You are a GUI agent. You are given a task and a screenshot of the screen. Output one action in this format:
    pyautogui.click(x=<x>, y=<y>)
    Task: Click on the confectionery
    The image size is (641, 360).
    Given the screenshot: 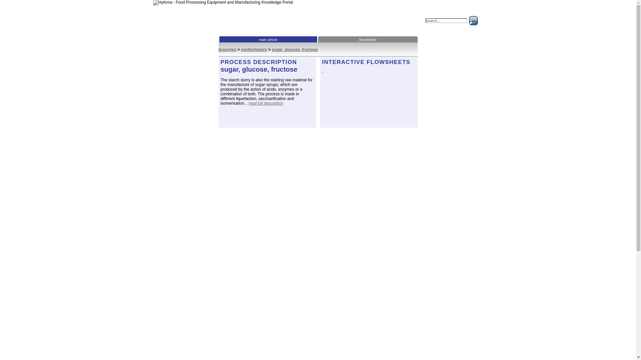 What is the action you would take?
    pyautogui.click(x=254, y=49)
    